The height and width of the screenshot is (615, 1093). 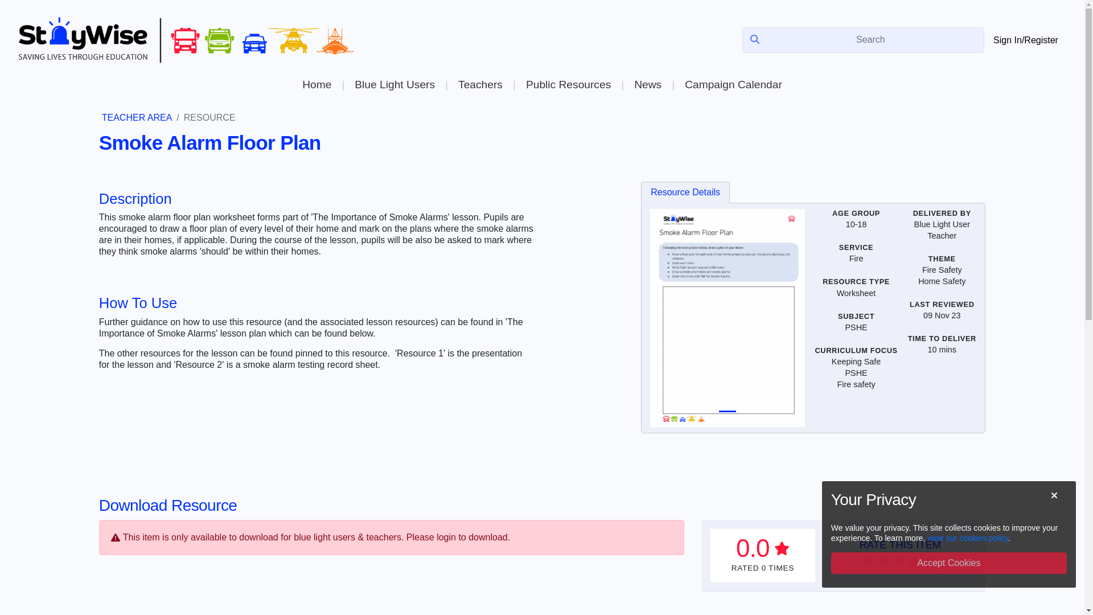 I want to click on Blue Light Users, so click(x=394, y=84).